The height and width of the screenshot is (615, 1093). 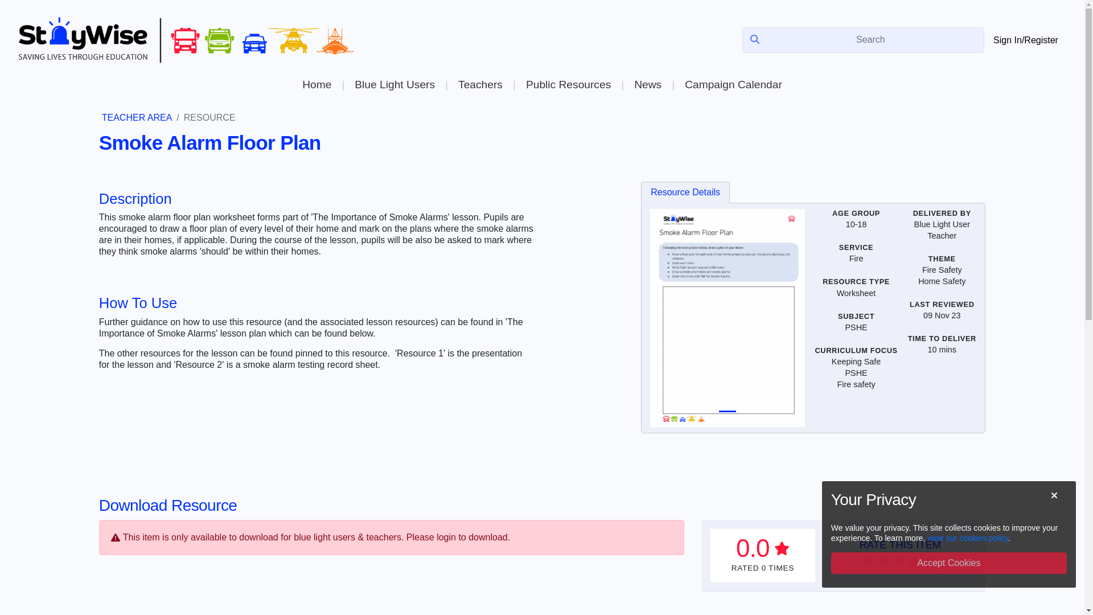 I want to click on Blue Light Users, so click(x=394, y=84).